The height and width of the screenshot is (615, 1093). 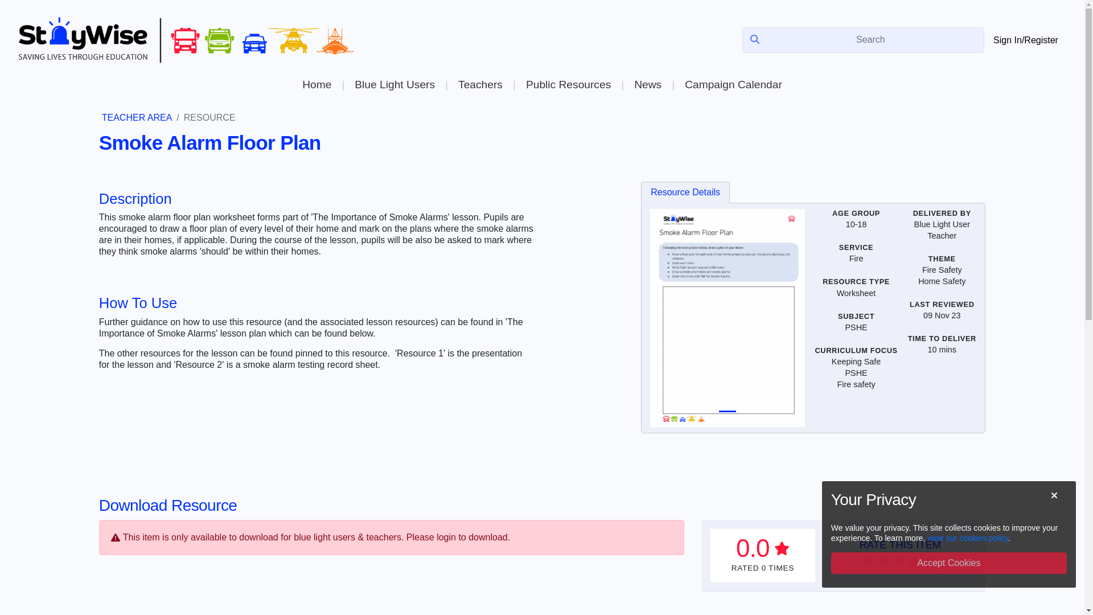 I want to click on Blue Light Users, so click(x=394, y=84).